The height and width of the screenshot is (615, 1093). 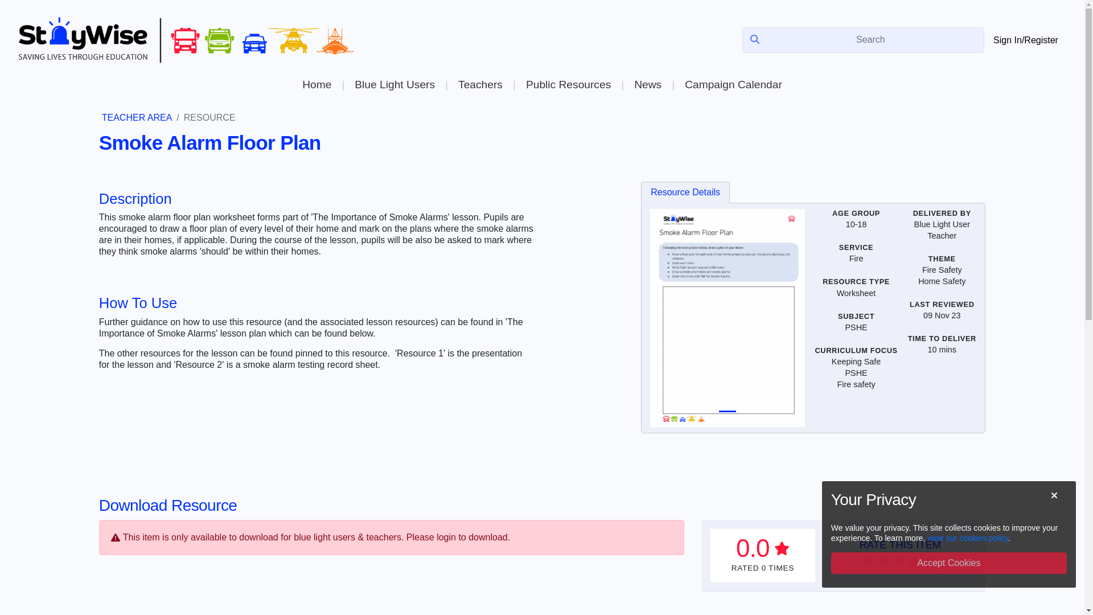 I want to click on Blue Light Users, so click(x=394, y=84).